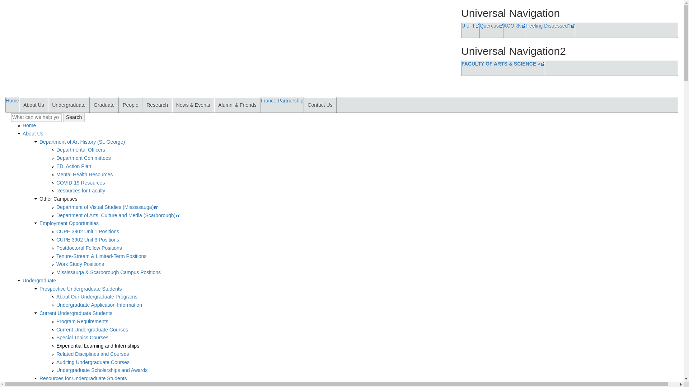 The height and width of the screenshot is (387, 689). I want to click on Home, so click(12, 101).